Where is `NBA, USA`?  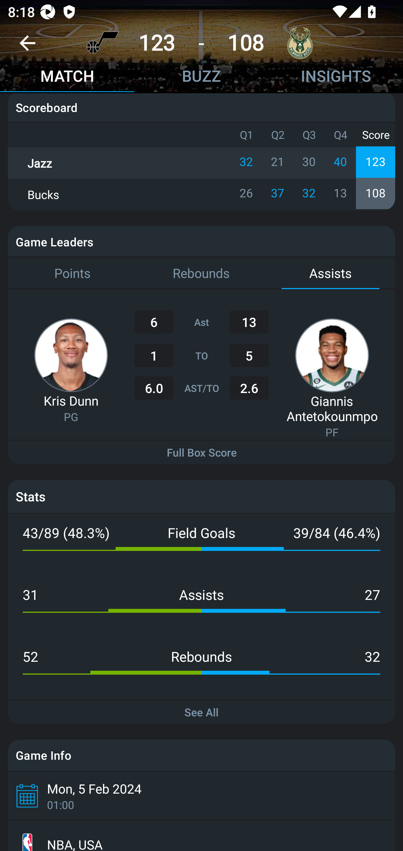 NBA, USA is located at coordinates (201, 836).